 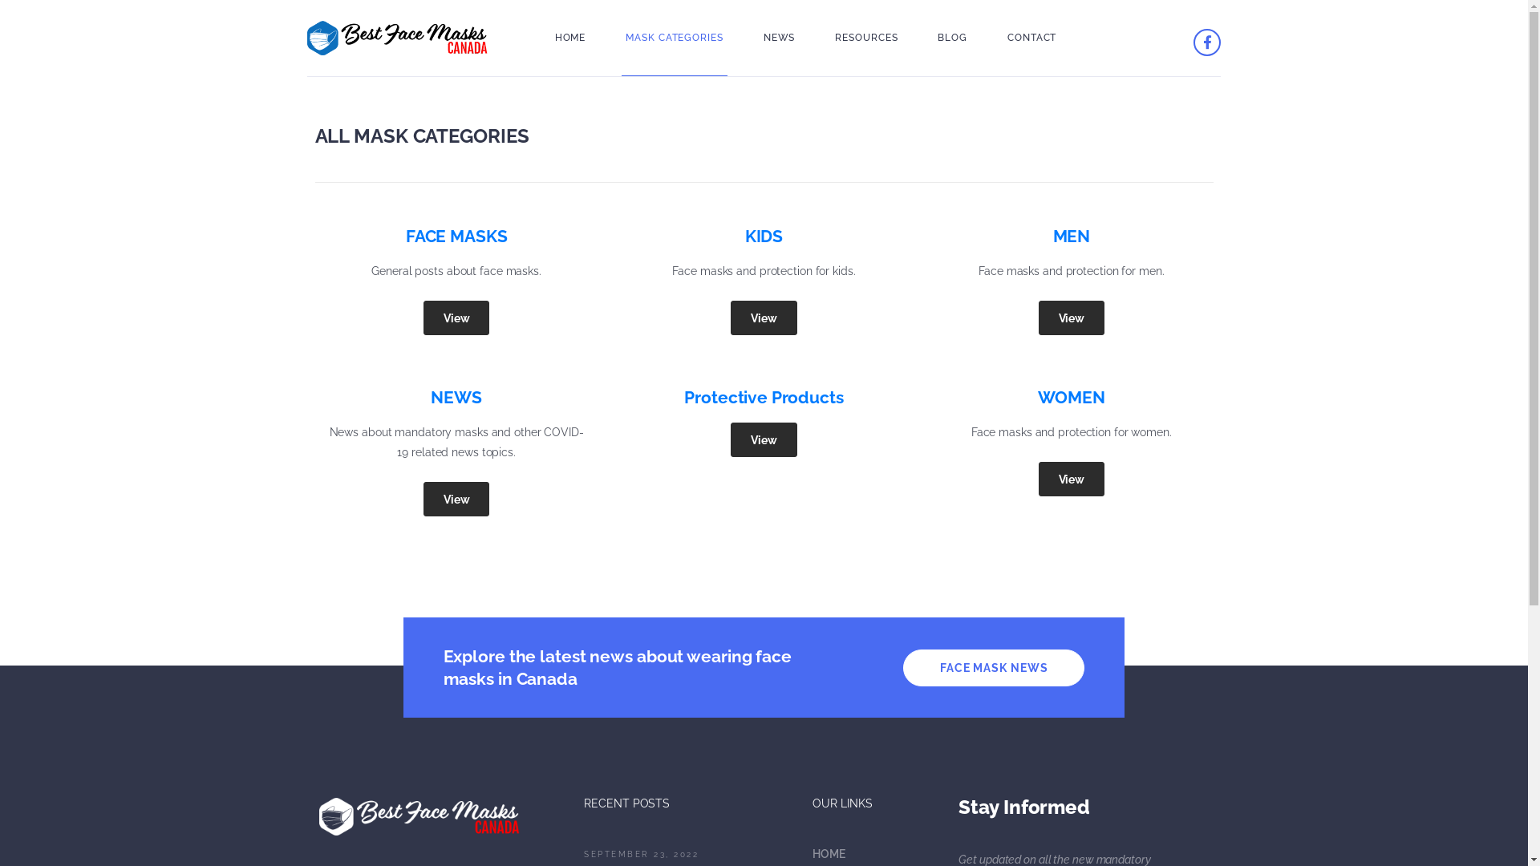 What do you see at coordinates (571, 38) in the screenshot?
I see `HOME` at bounding box center [571, 38].